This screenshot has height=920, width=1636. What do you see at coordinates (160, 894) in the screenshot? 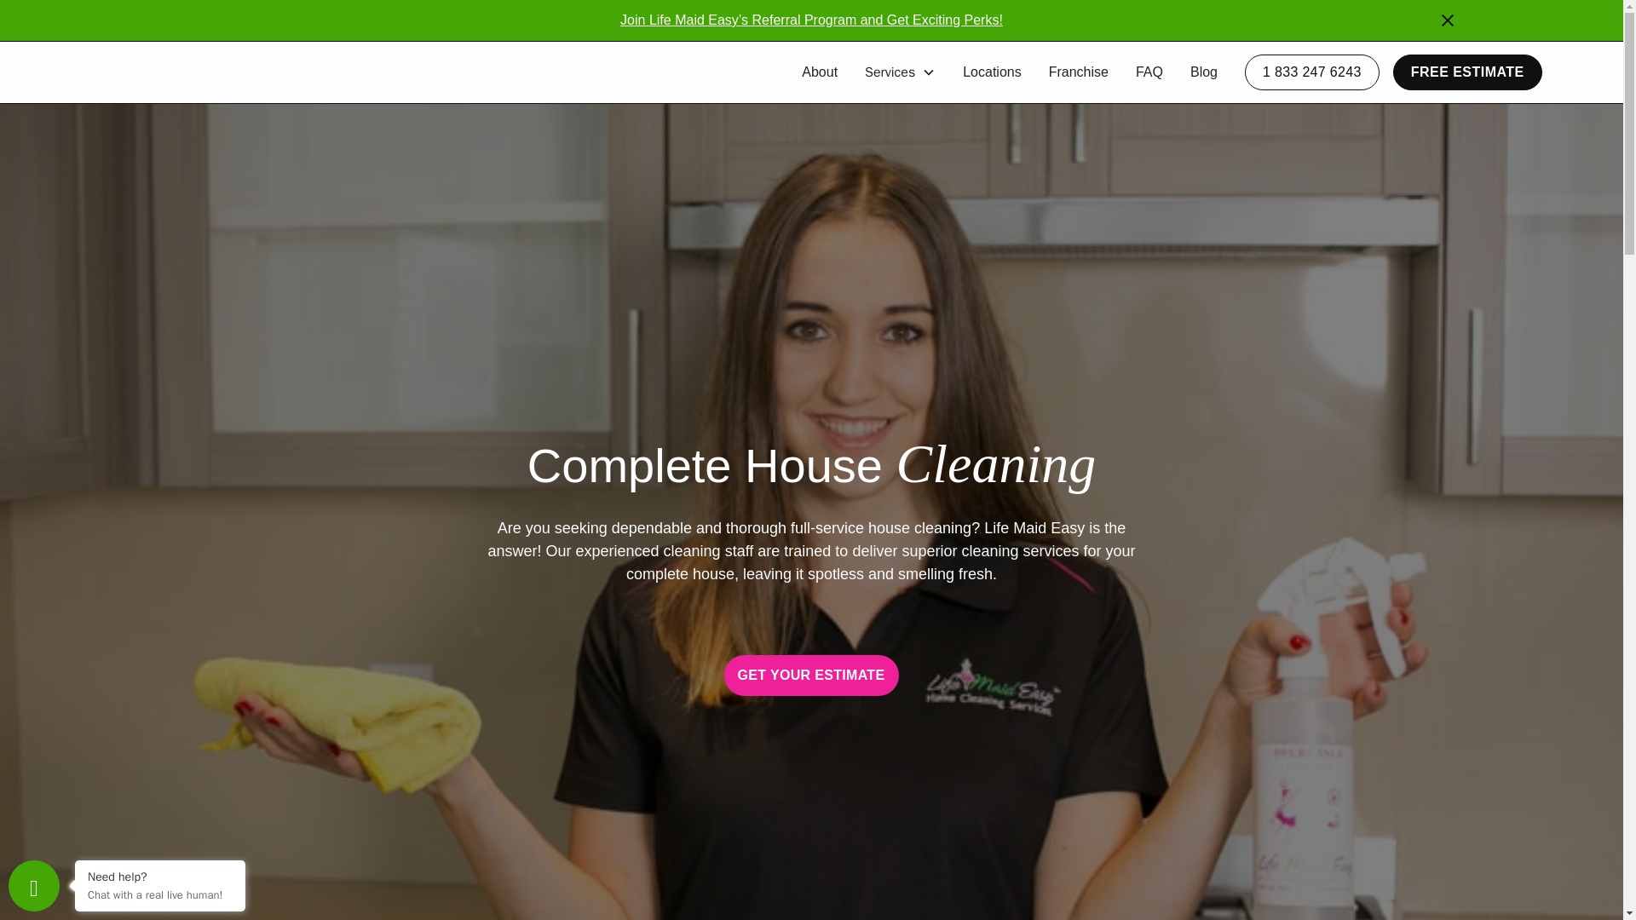
I see `Chat with a real live human!` at bounding box center [160, 894].